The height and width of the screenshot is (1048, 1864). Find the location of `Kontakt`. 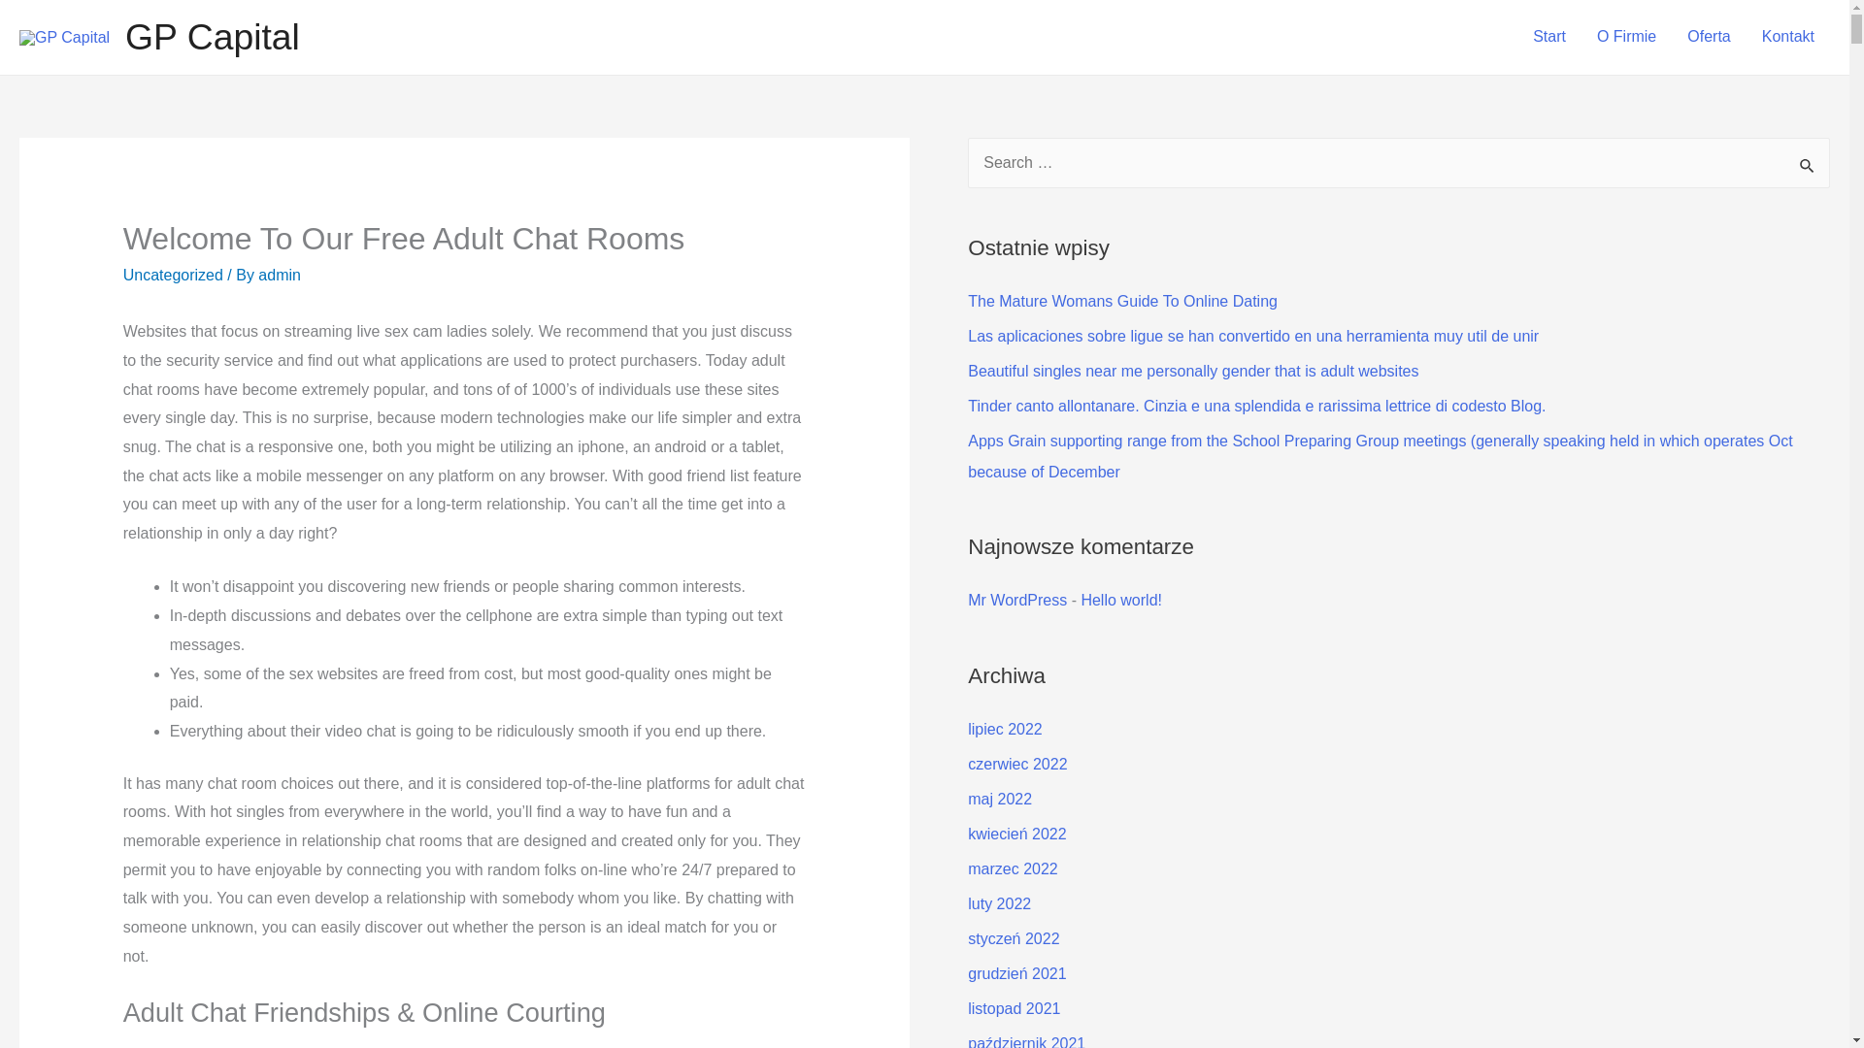

Kontakt is located at coordinates (1788, 37).